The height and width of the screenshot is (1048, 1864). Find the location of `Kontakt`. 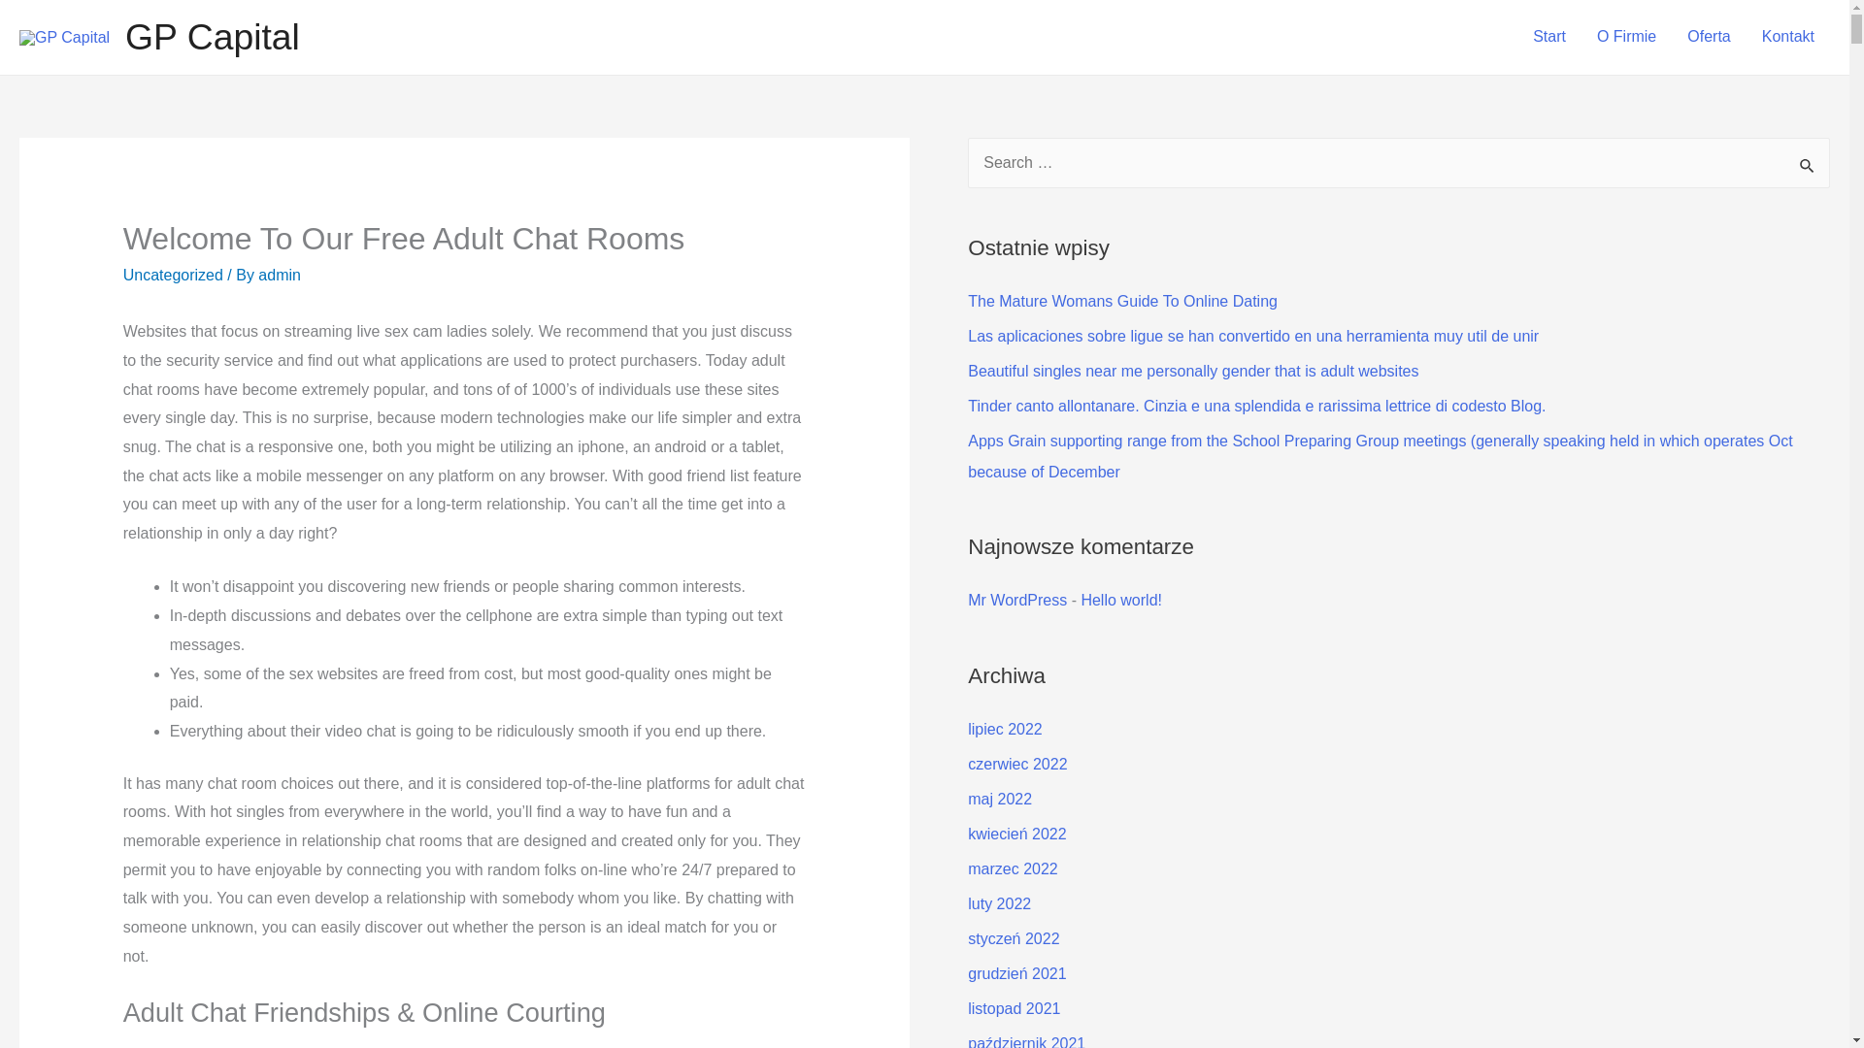

Kontakt is located at coordinates (1788, 37).